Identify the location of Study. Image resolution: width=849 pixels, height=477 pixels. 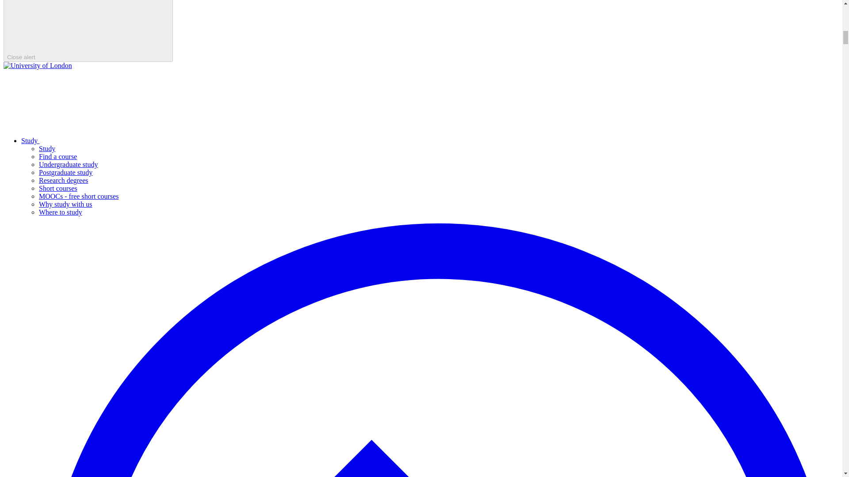
(96, 140).